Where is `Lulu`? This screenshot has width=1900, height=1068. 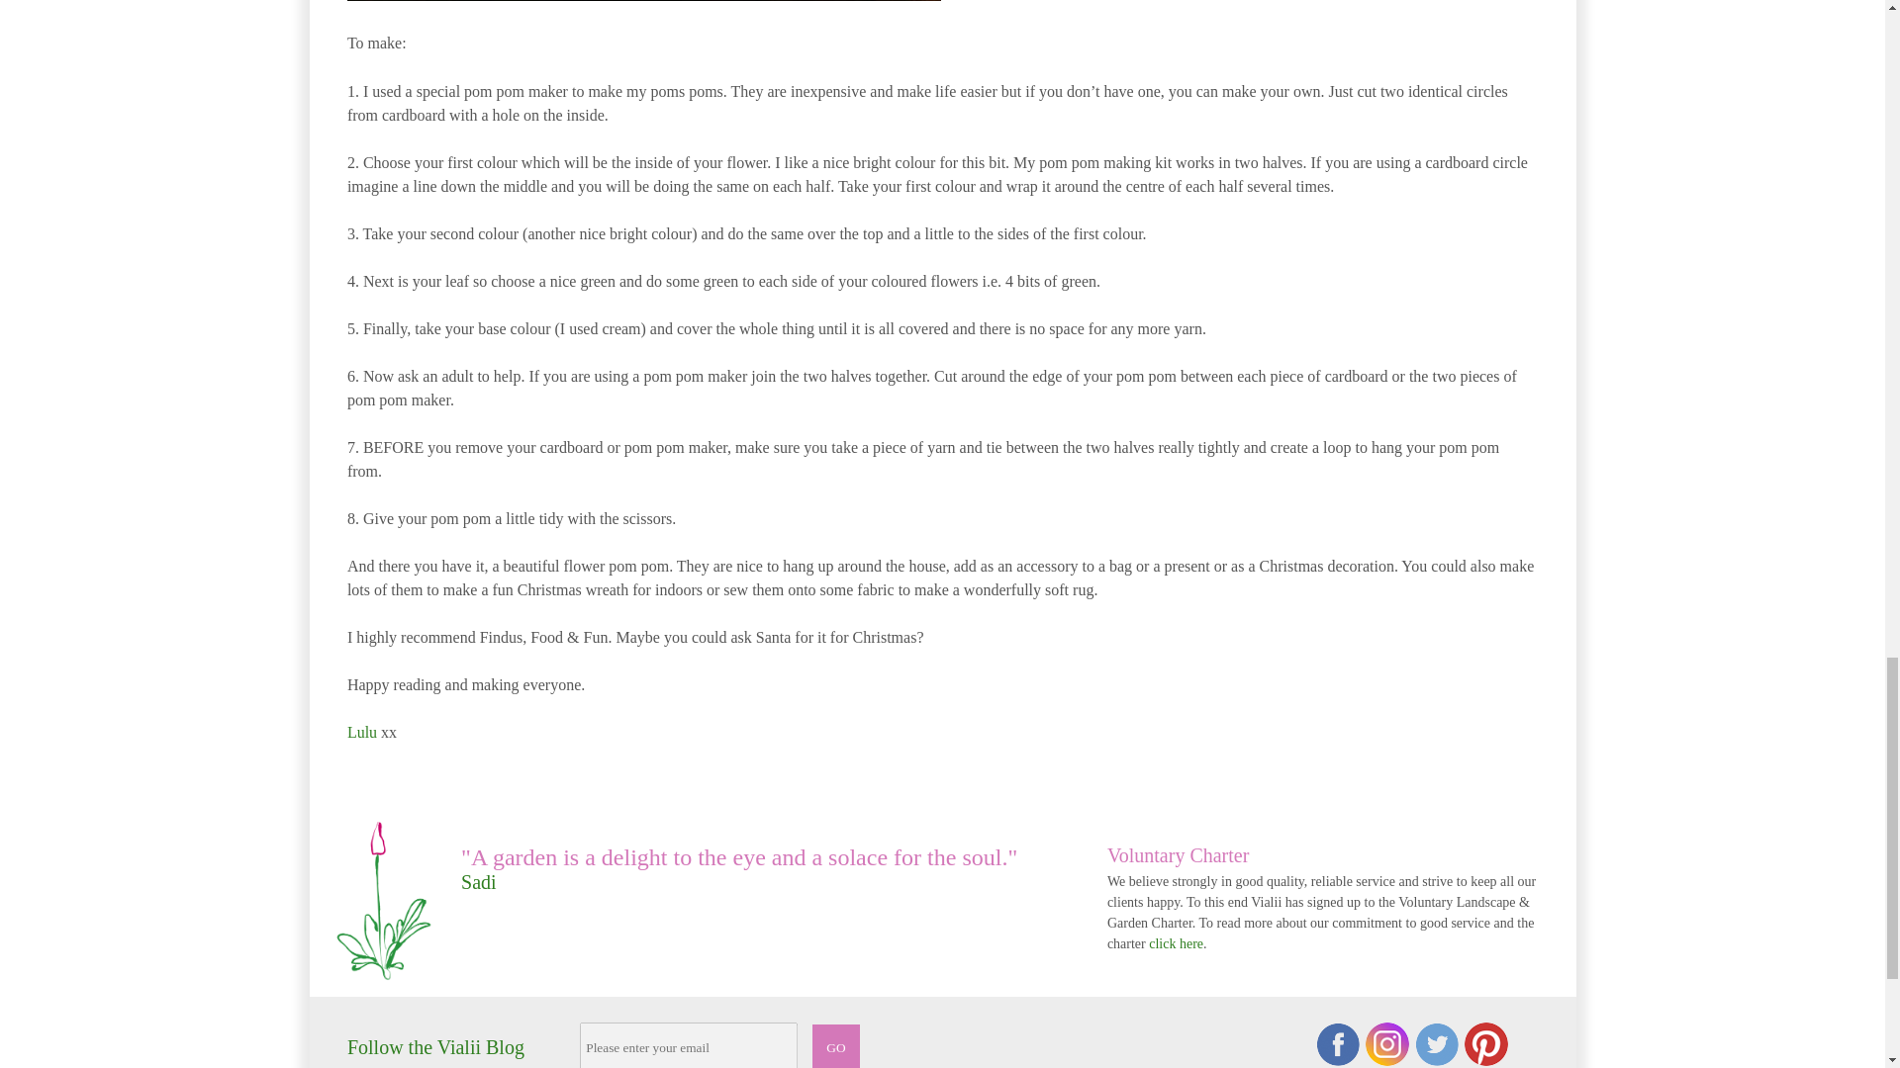 Lulu is located at coordinates (362, 732).